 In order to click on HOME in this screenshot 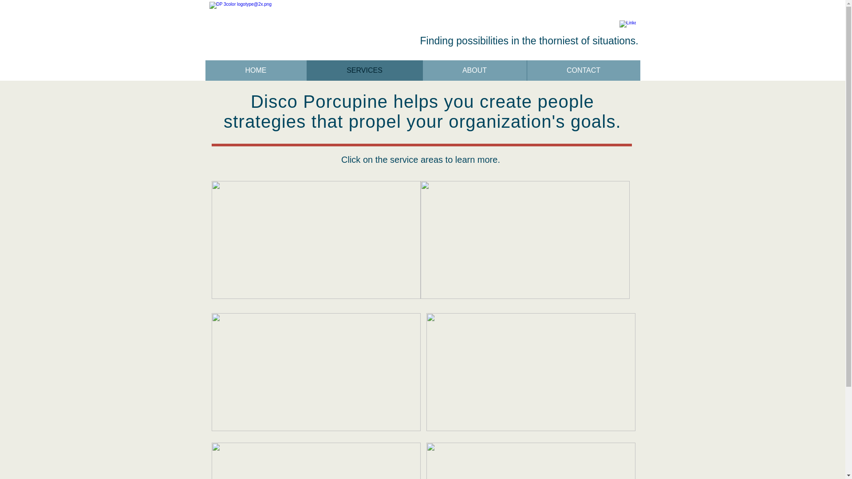, I will do `click(256, 71)`.